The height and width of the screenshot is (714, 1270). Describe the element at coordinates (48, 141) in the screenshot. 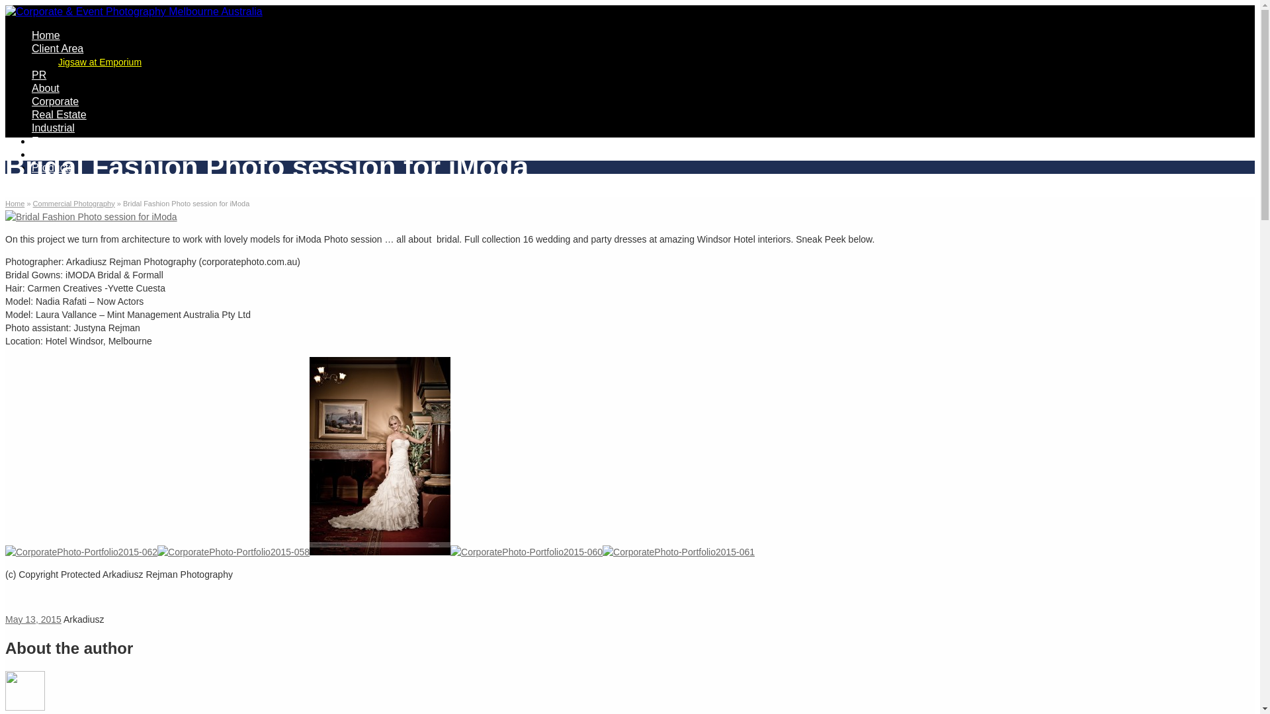

I see `Events` at that location.